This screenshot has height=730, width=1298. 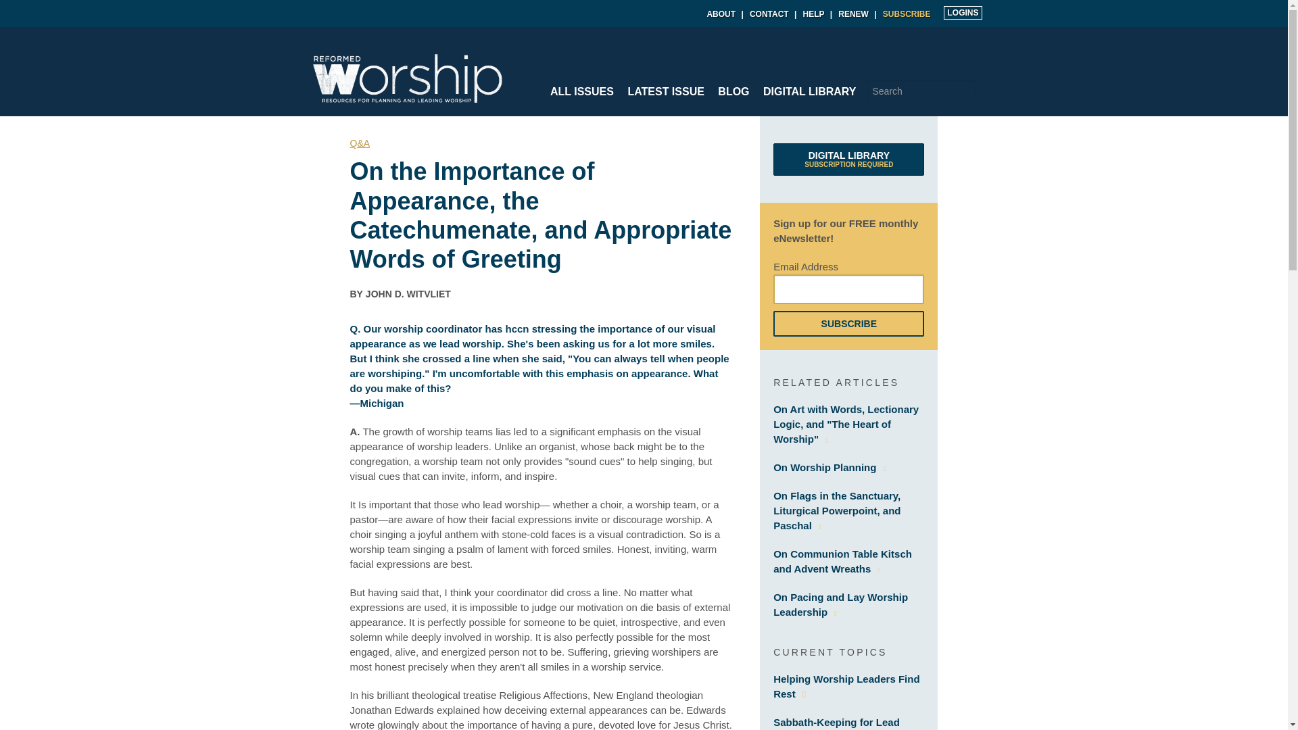 I want to click on ABOUT, so click(x=721, y=14).